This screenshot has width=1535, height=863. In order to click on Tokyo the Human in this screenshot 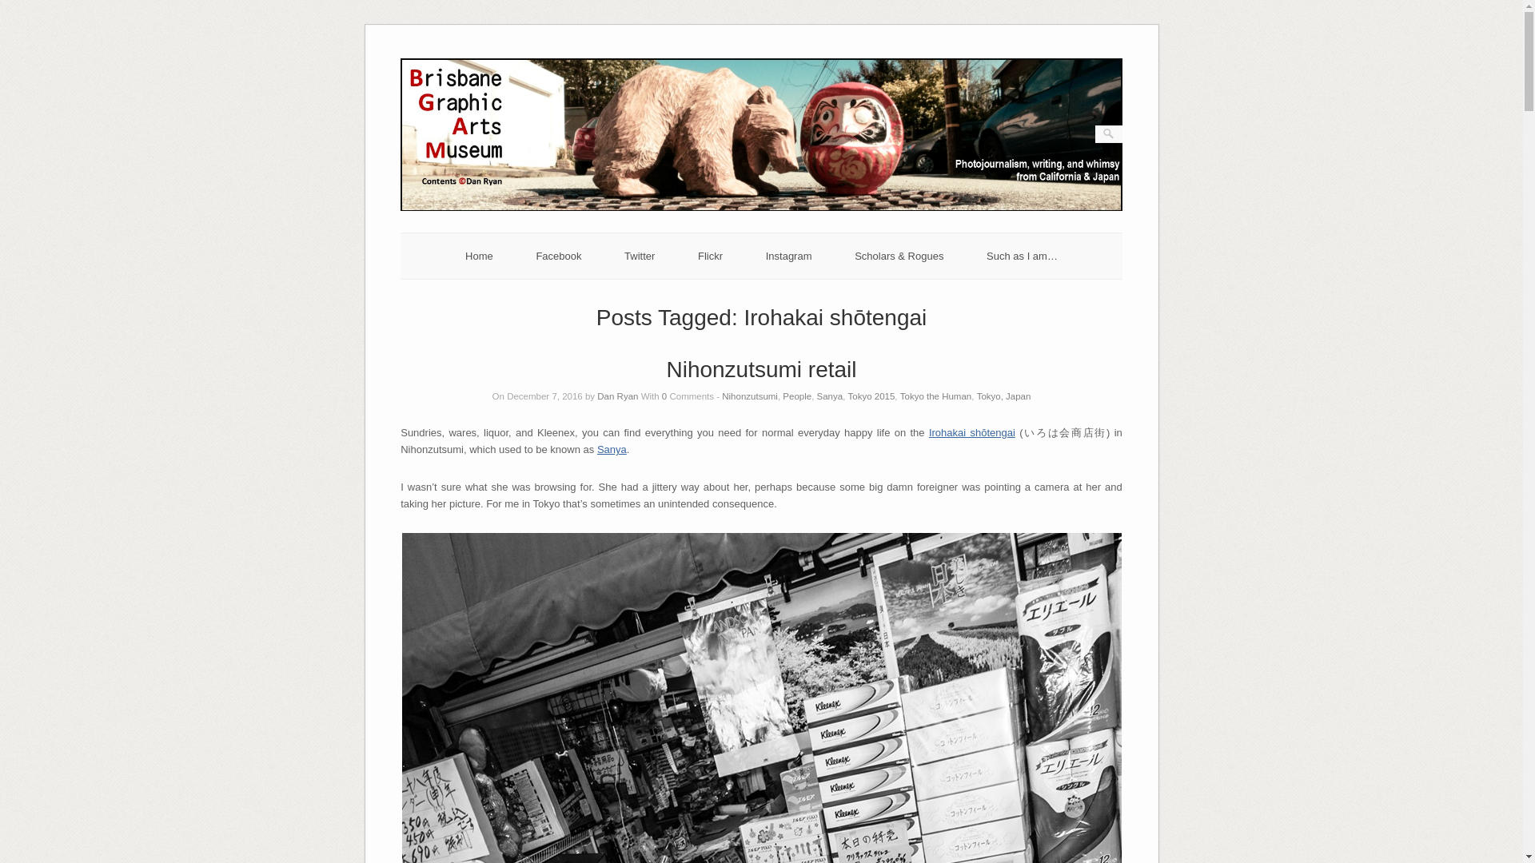, I will do `click(935, 396)`.